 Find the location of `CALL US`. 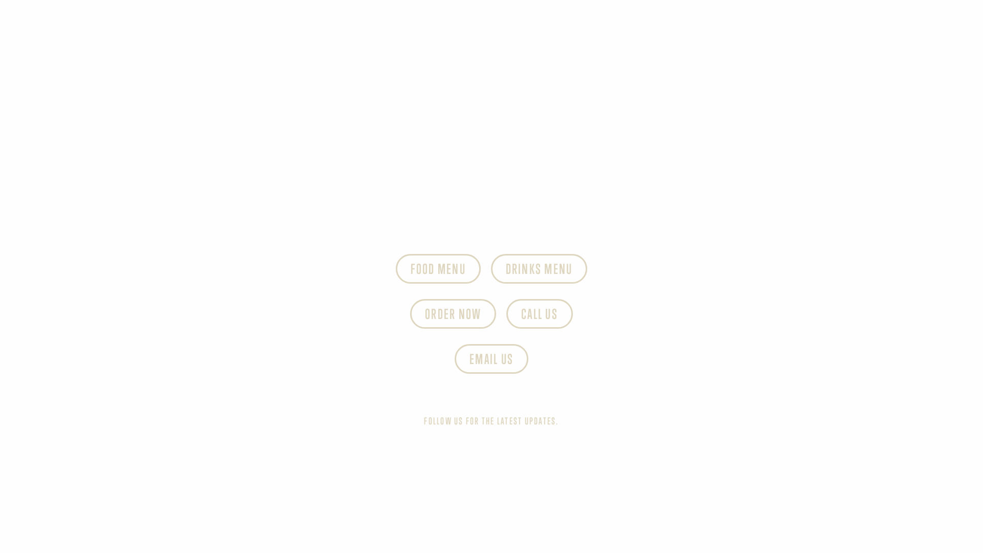

CALL US is located at coordinates (540, 314).